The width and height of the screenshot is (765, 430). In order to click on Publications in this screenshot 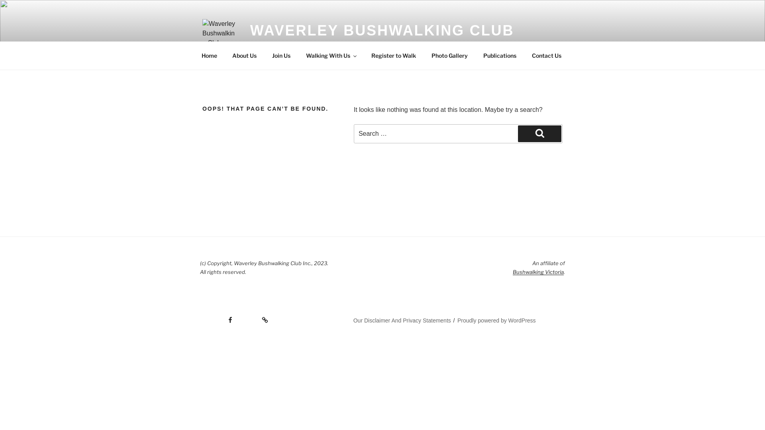, I will do `click(500, 56)`.